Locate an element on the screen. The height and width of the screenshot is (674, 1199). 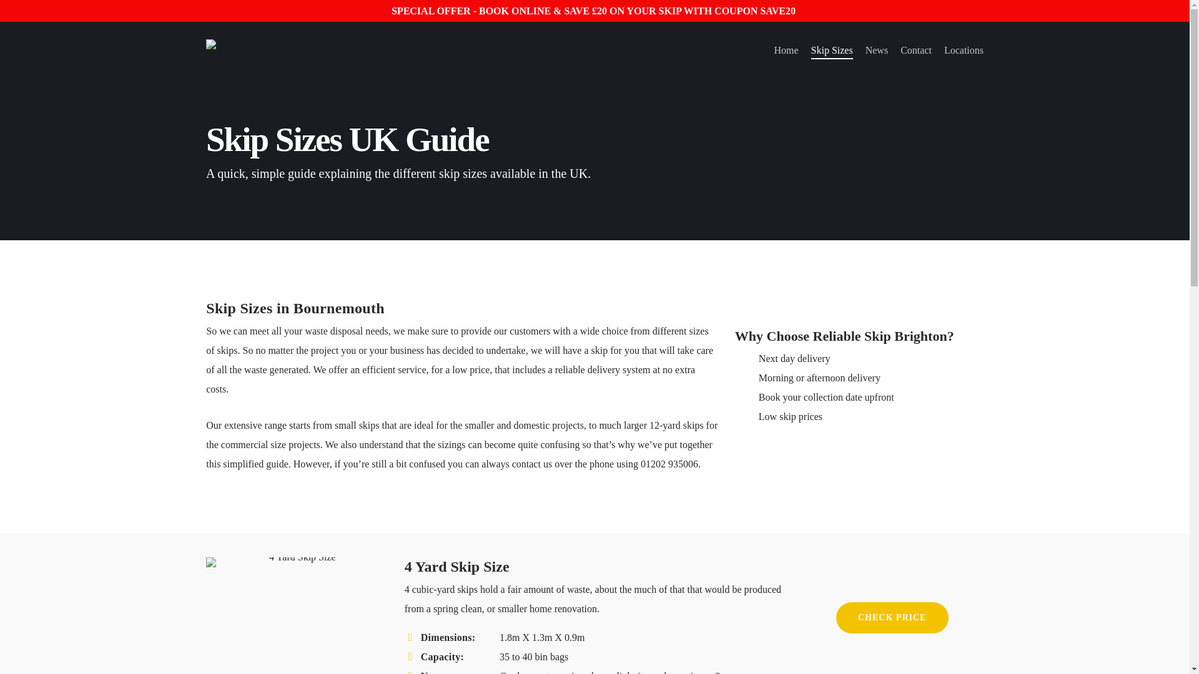
Skip Sizes is located at coordinates (832, 50).